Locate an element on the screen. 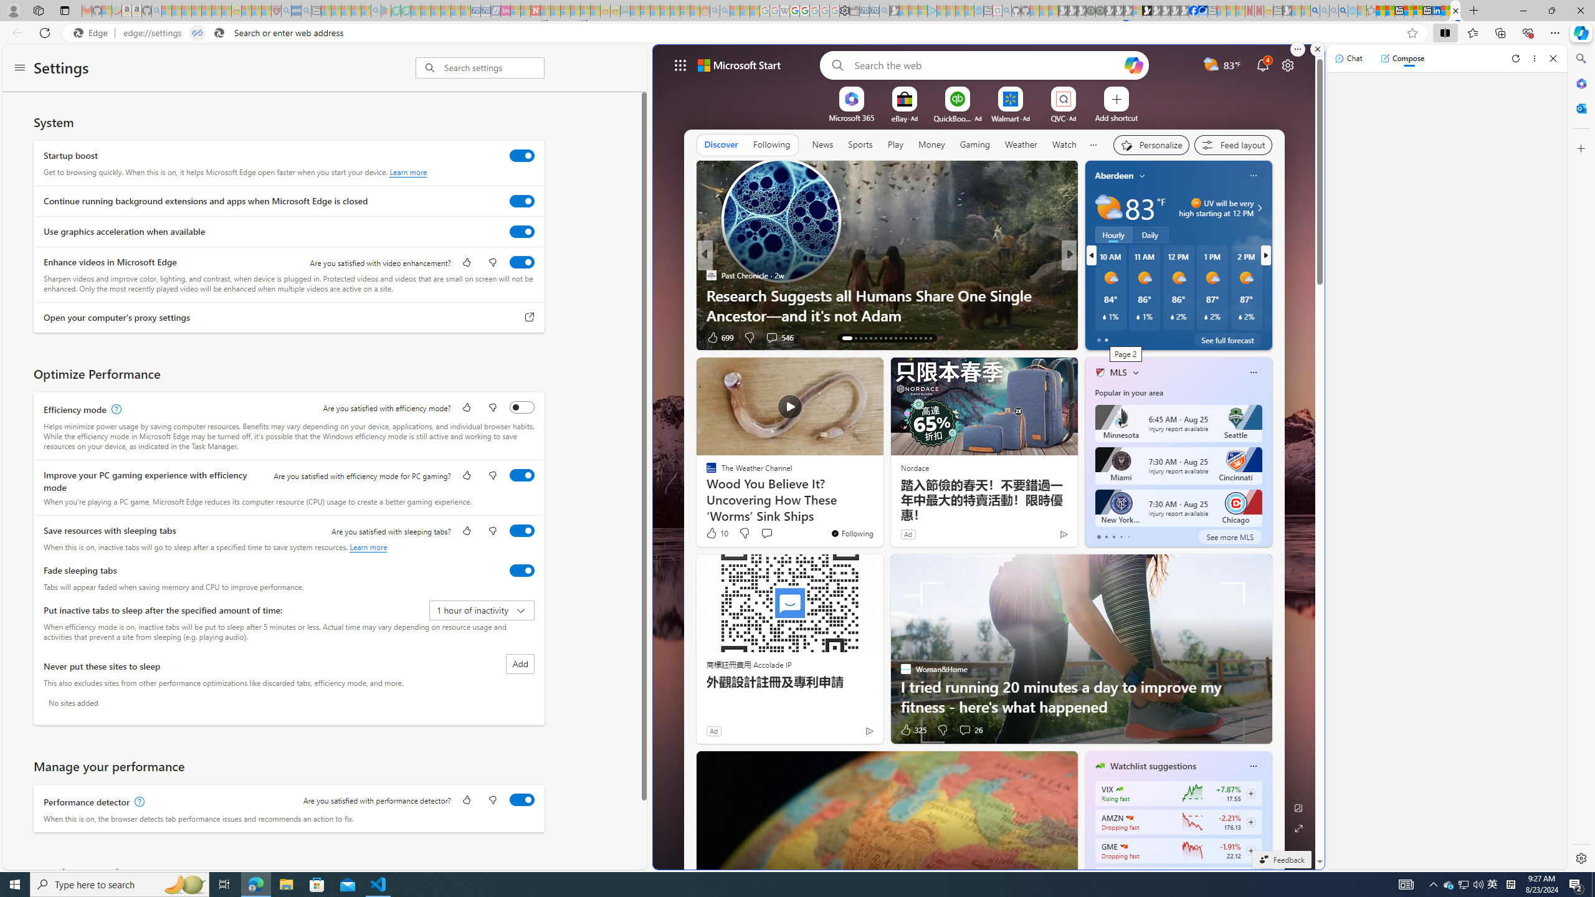 This screenshot has width=1595, height=897. 3k Like is located at coordinates (1101, 337).